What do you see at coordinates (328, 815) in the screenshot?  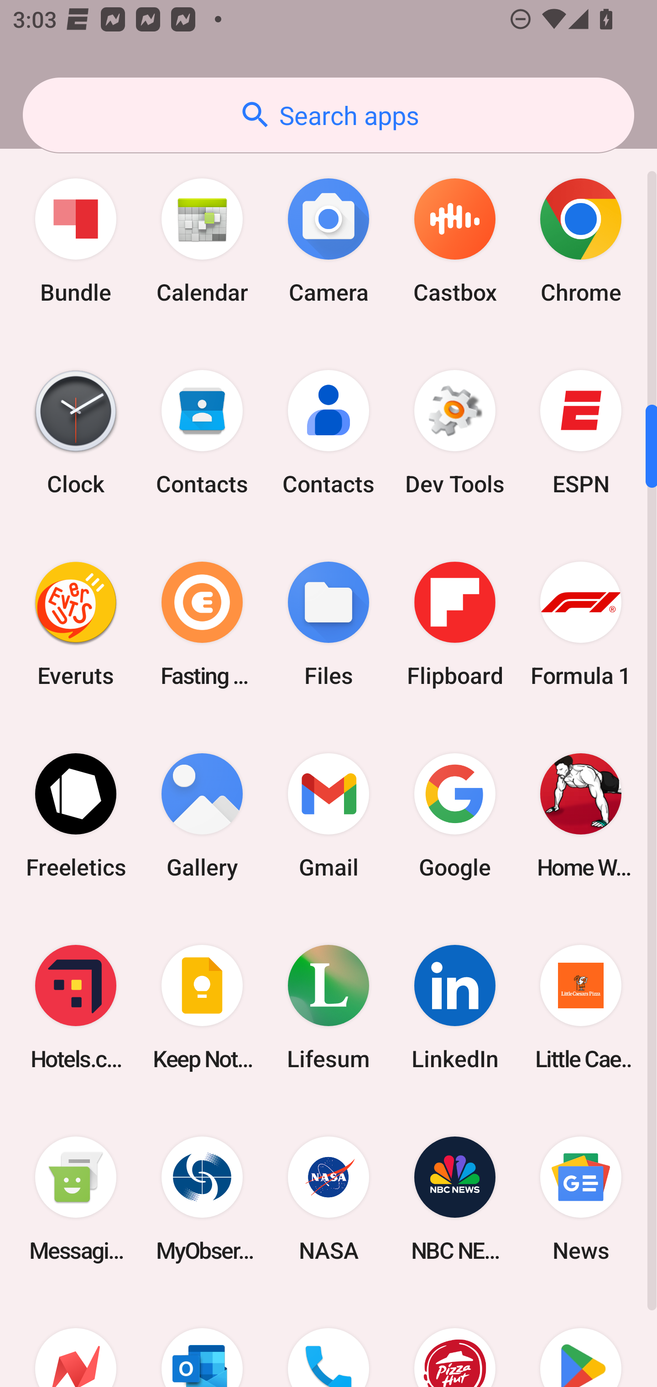 I see `Gmail` at bounding box center [328, 815].